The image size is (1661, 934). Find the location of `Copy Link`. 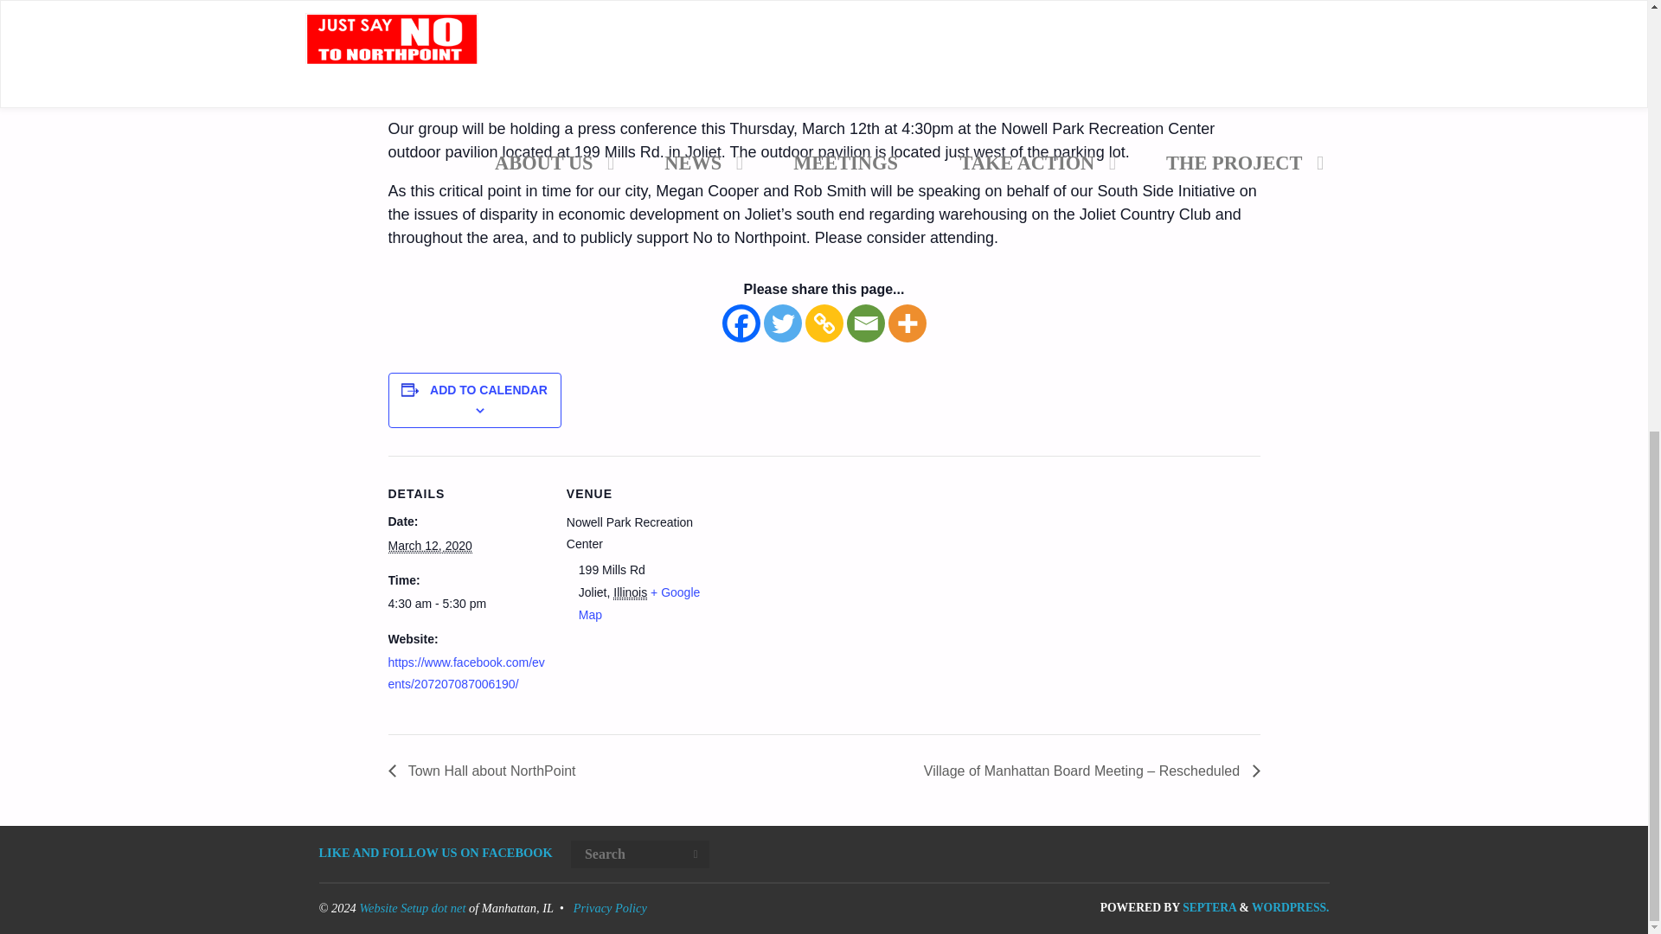

Copy Link is located at coordinates (823, 323).